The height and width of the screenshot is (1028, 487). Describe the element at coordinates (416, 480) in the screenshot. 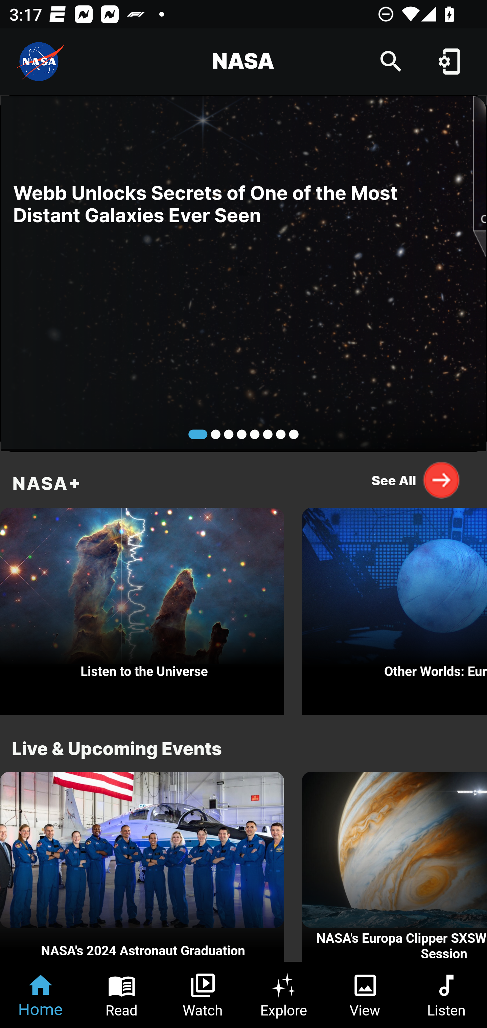

I see `See All` at that location.